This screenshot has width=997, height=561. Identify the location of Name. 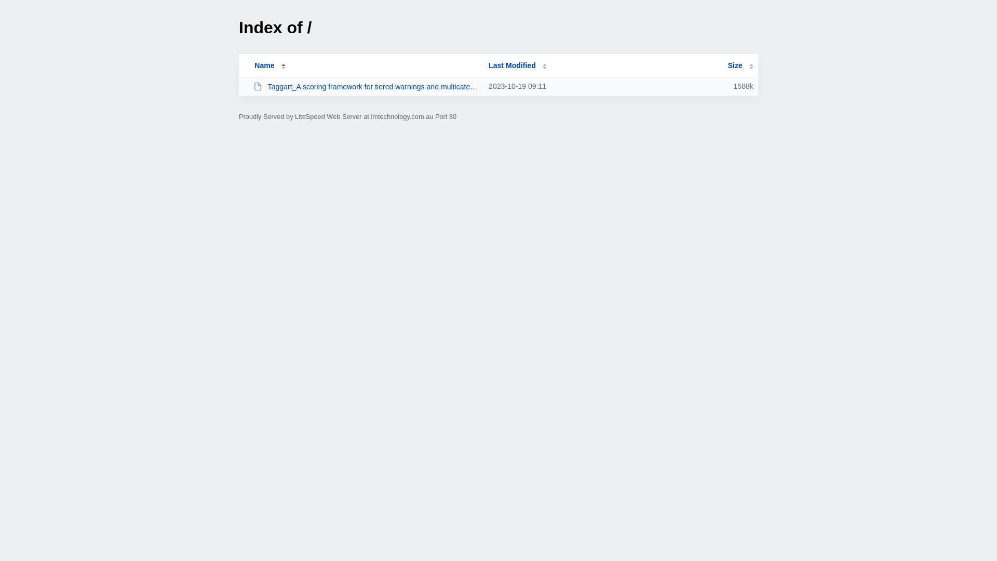
(264, 65).